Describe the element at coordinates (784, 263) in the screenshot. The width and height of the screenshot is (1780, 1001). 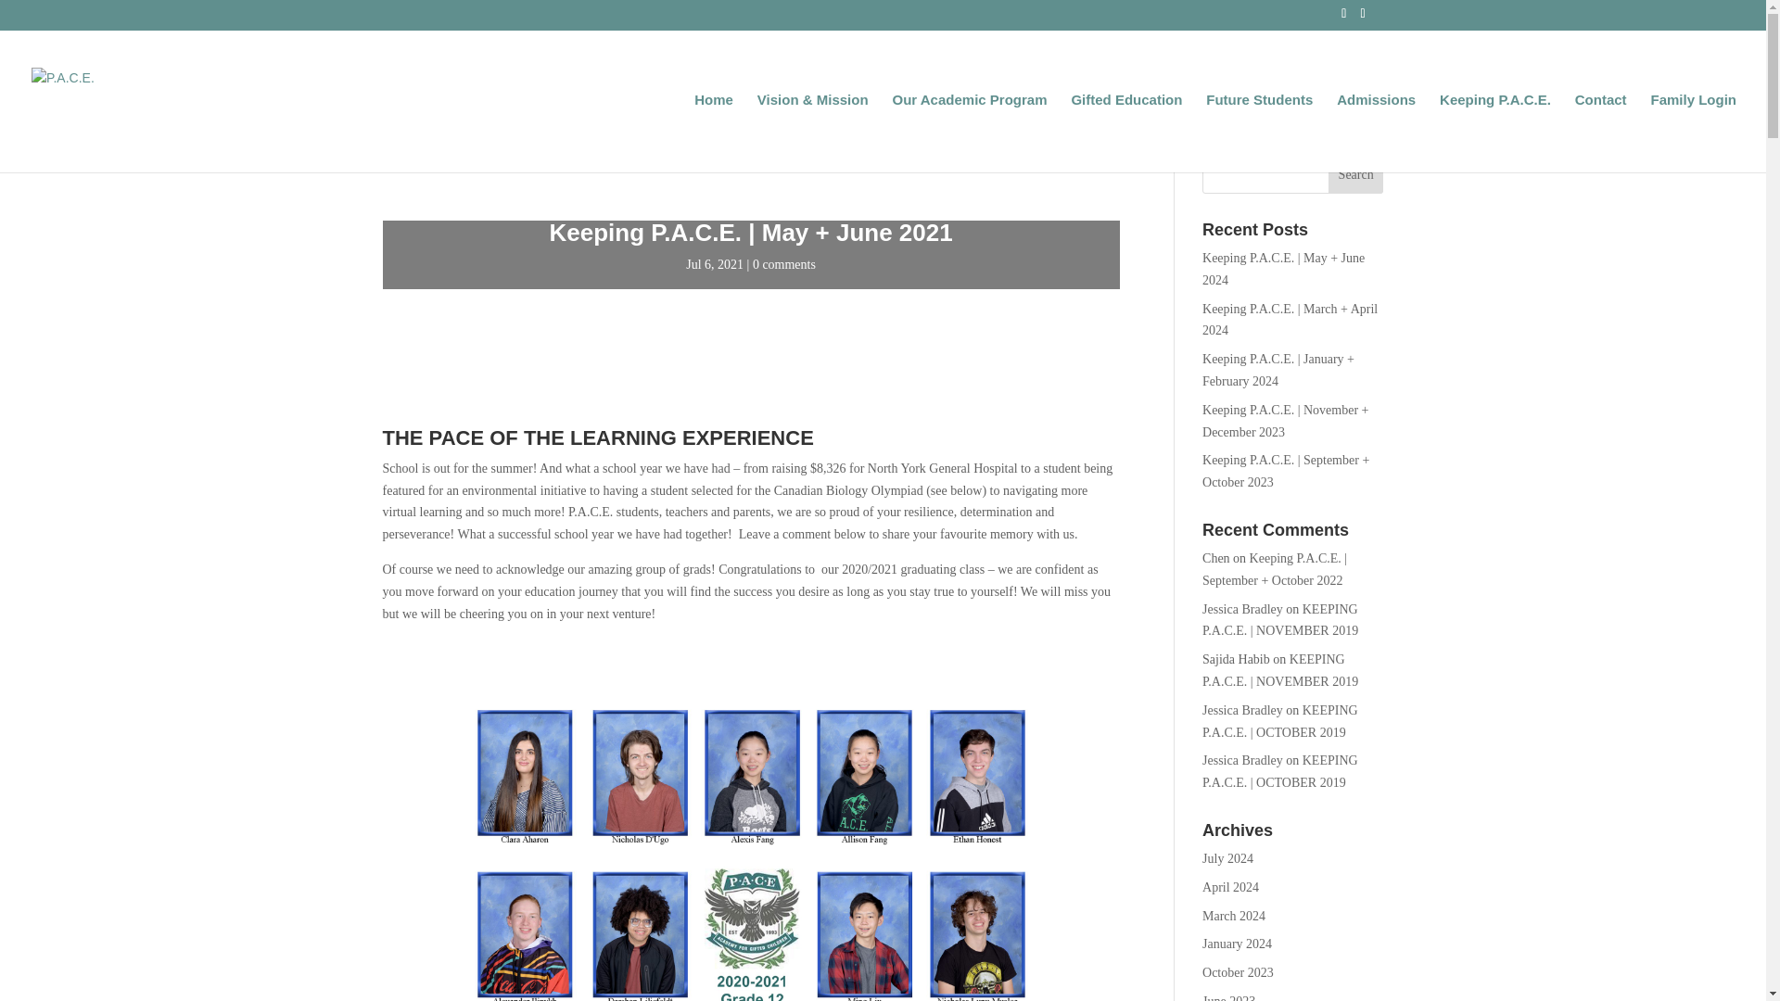
I see `0 comments` at that location.